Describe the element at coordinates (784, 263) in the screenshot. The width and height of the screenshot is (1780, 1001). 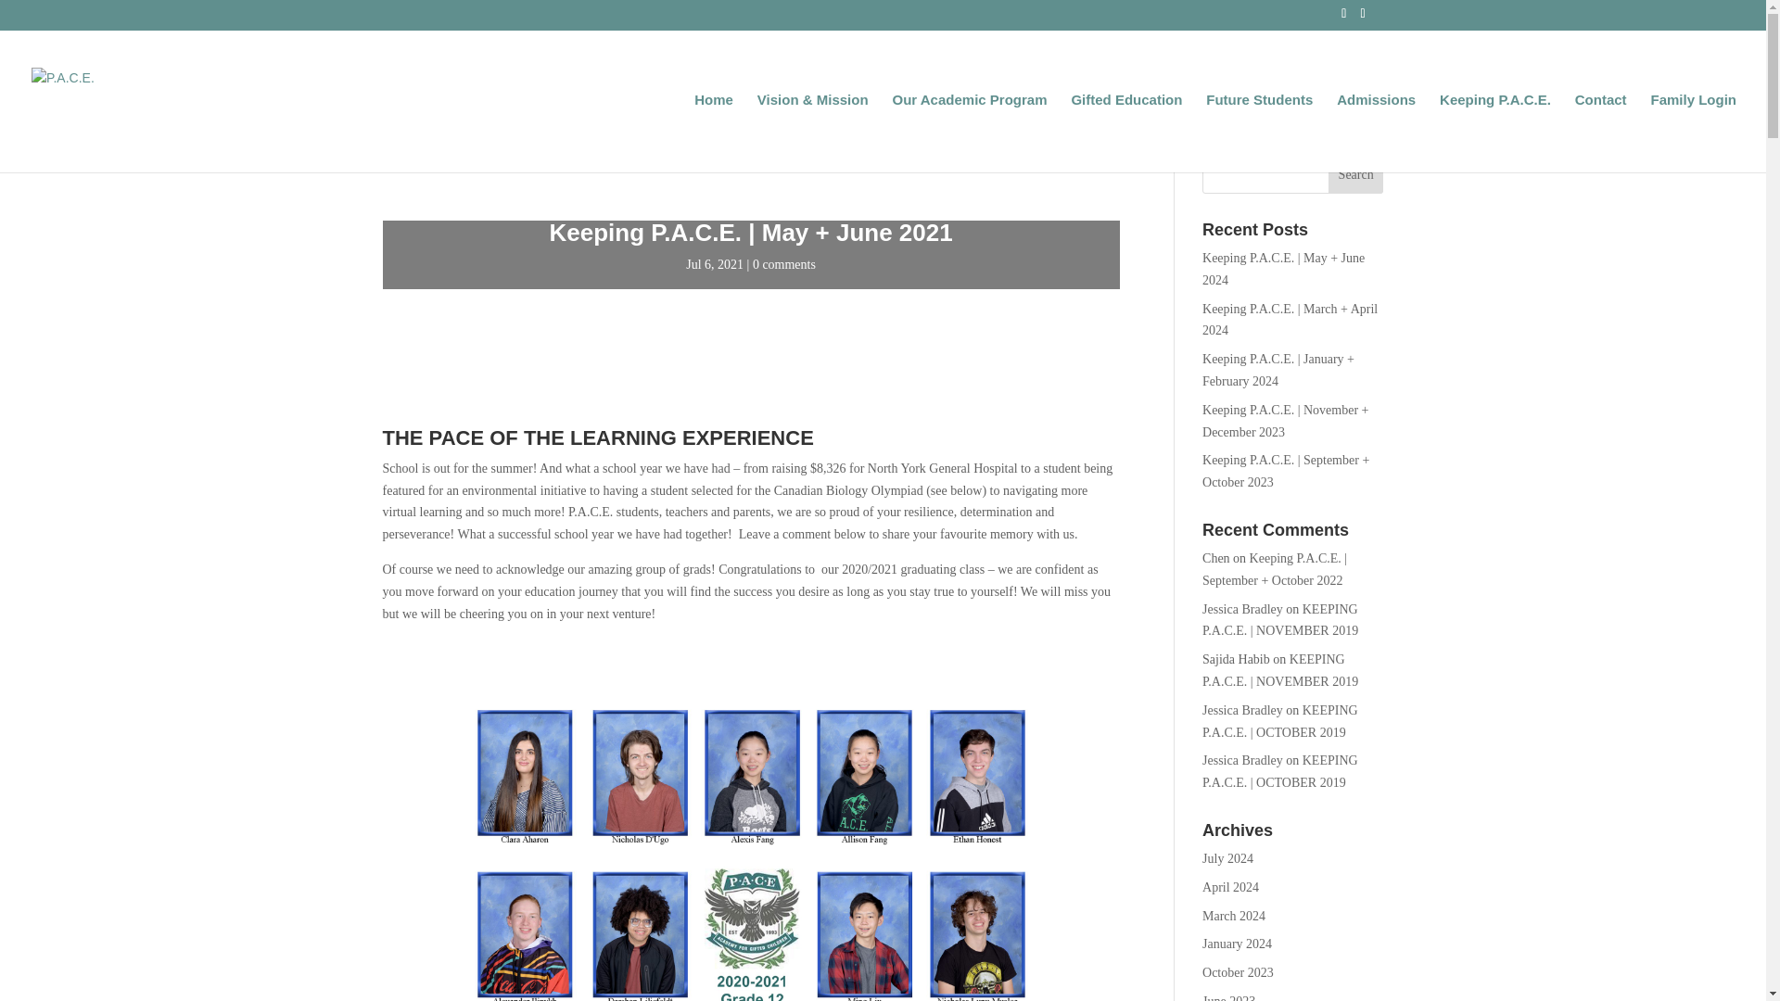
I see `0 comments` at that location.